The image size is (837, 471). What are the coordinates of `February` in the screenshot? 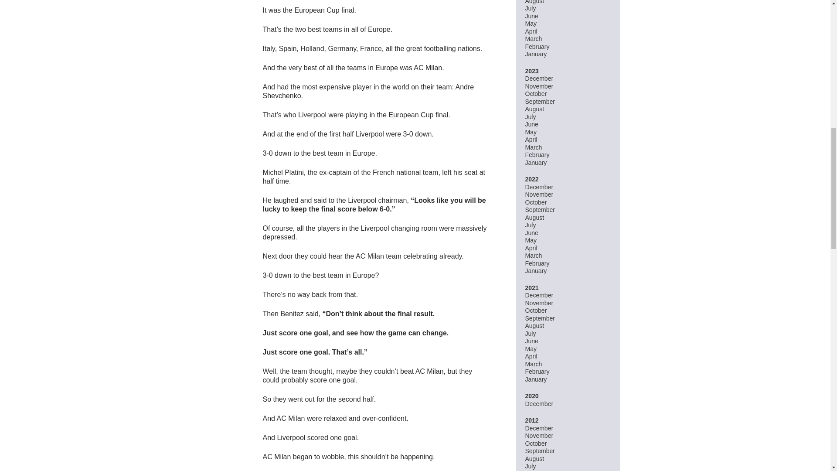 It's located at (537, 46).